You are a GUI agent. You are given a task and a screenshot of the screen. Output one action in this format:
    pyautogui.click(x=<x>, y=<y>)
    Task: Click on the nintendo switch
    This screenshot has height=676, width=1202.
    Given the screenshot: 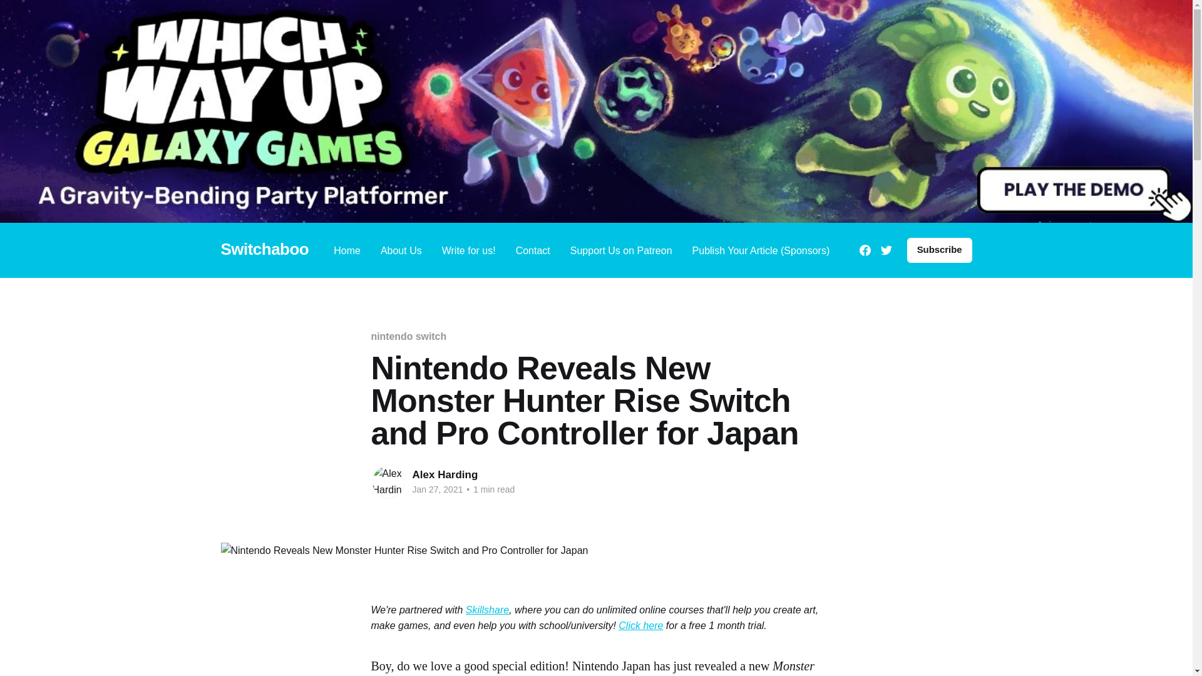 What is the action you would take?
    pyautogui.click(x=408, y=337)
    